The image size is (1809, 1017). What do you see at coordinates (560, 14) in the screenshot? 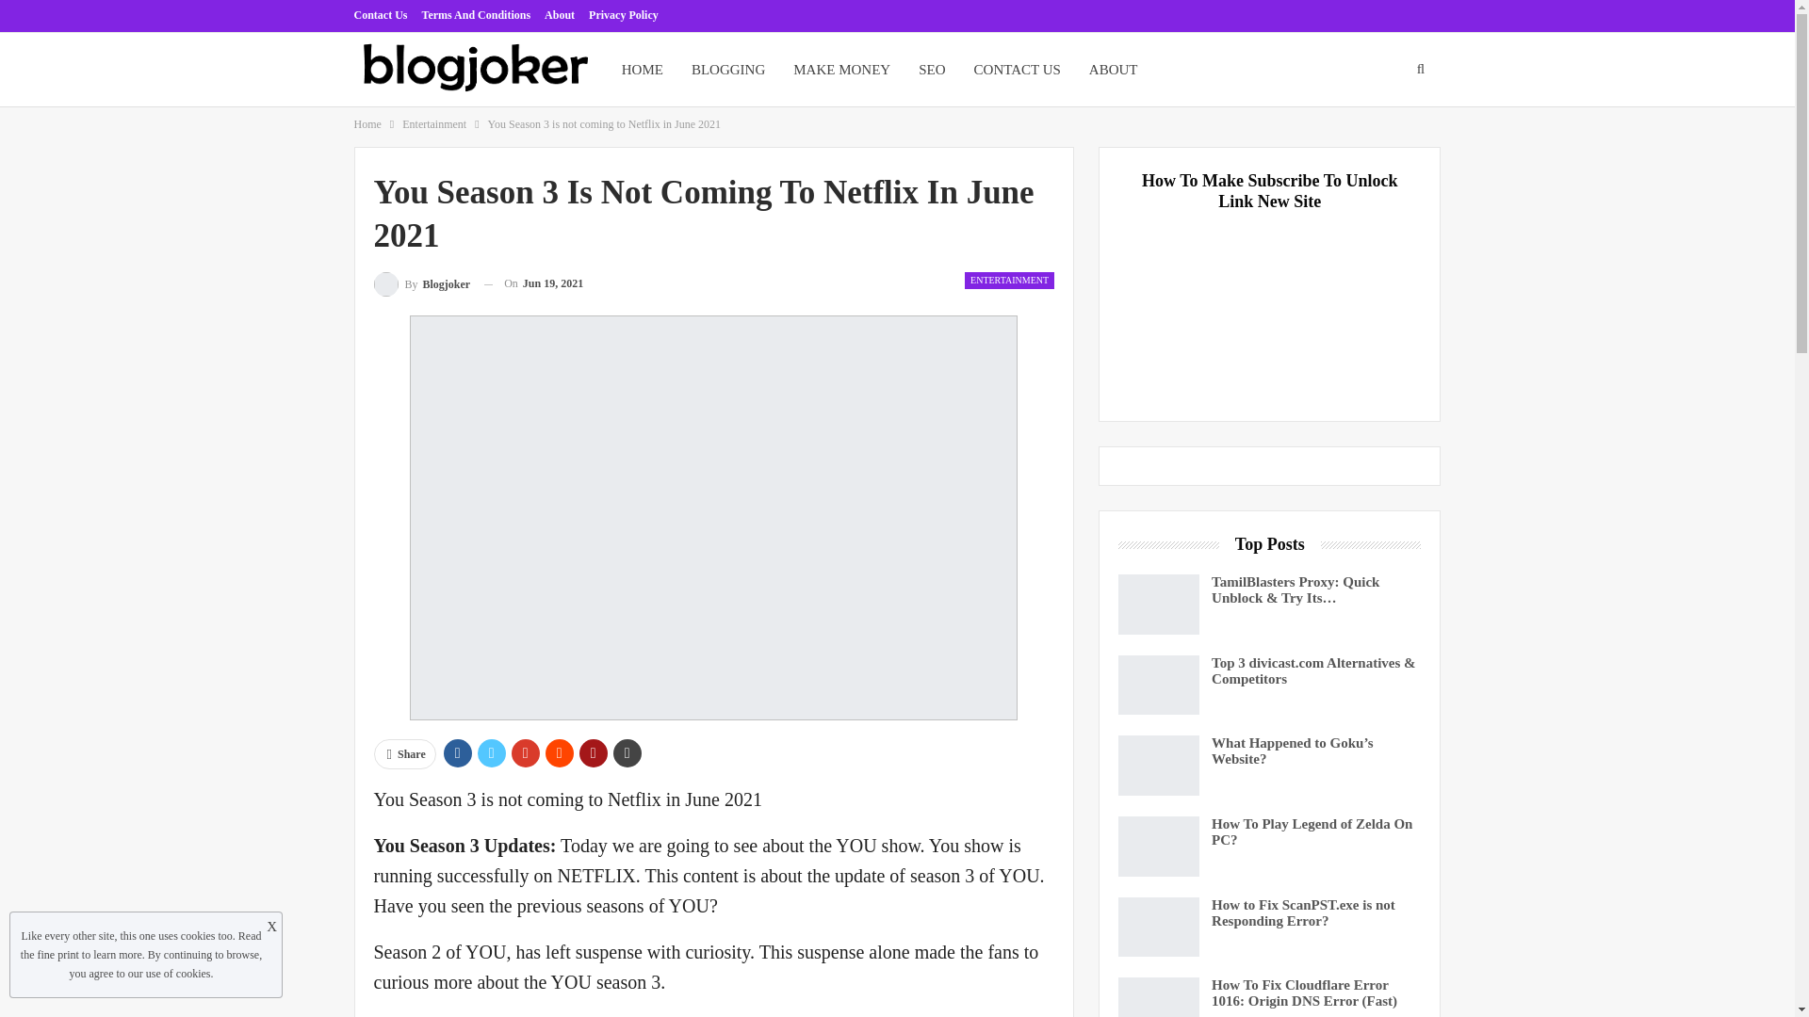
I see `About` at bounding box center [560, 14].